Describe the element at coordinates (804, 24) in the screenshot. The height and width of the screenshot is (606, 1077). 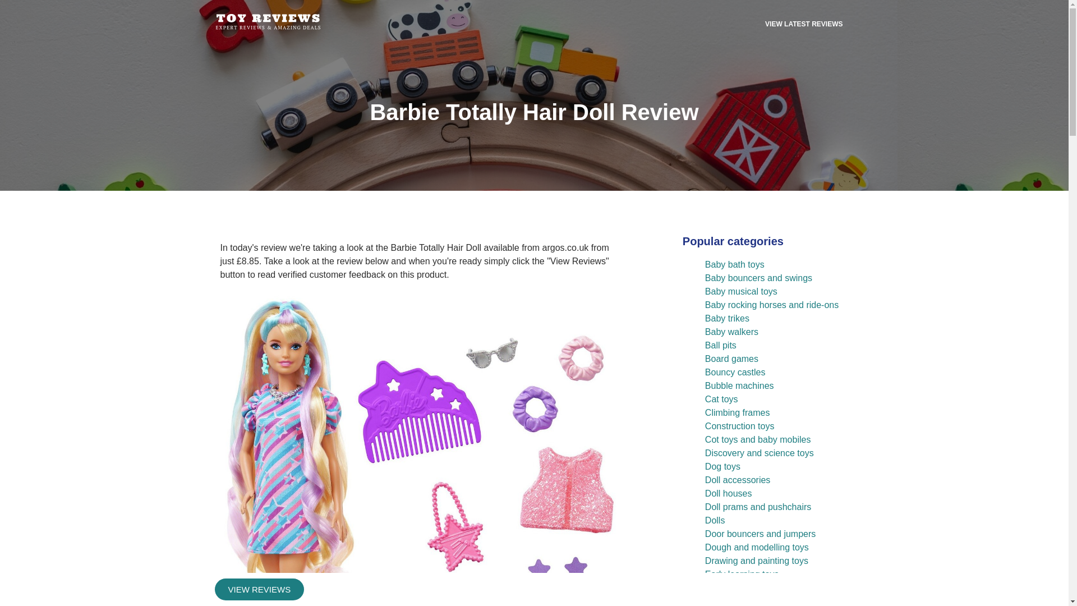
I see `VIEW LATEST REVIEWS` at that location.